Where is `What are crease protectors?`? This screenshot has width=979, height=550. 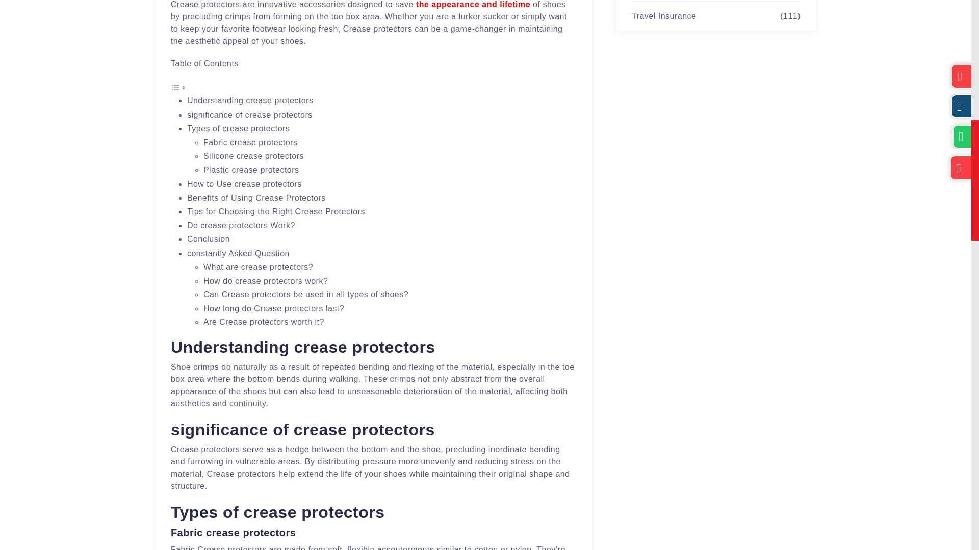
What are crease protectors? is located at coordinates (258, 267).